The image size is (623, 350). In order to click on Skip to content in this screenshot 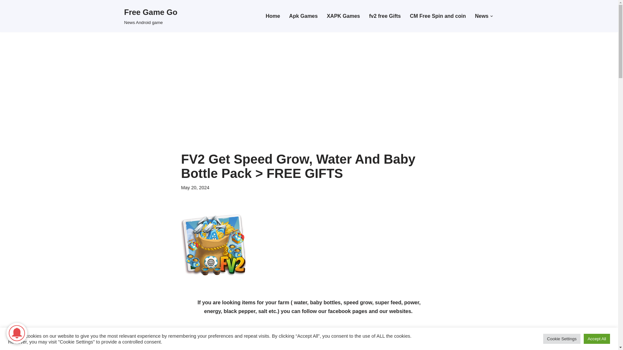, I will do `click(5, 14)`.